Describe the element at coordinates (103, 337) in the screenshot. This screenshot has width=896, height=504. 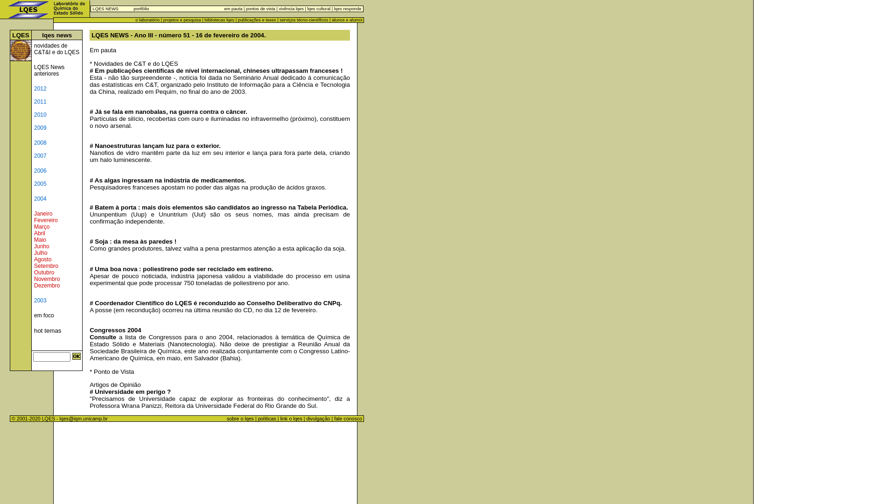
I see `Consulte` at that location.